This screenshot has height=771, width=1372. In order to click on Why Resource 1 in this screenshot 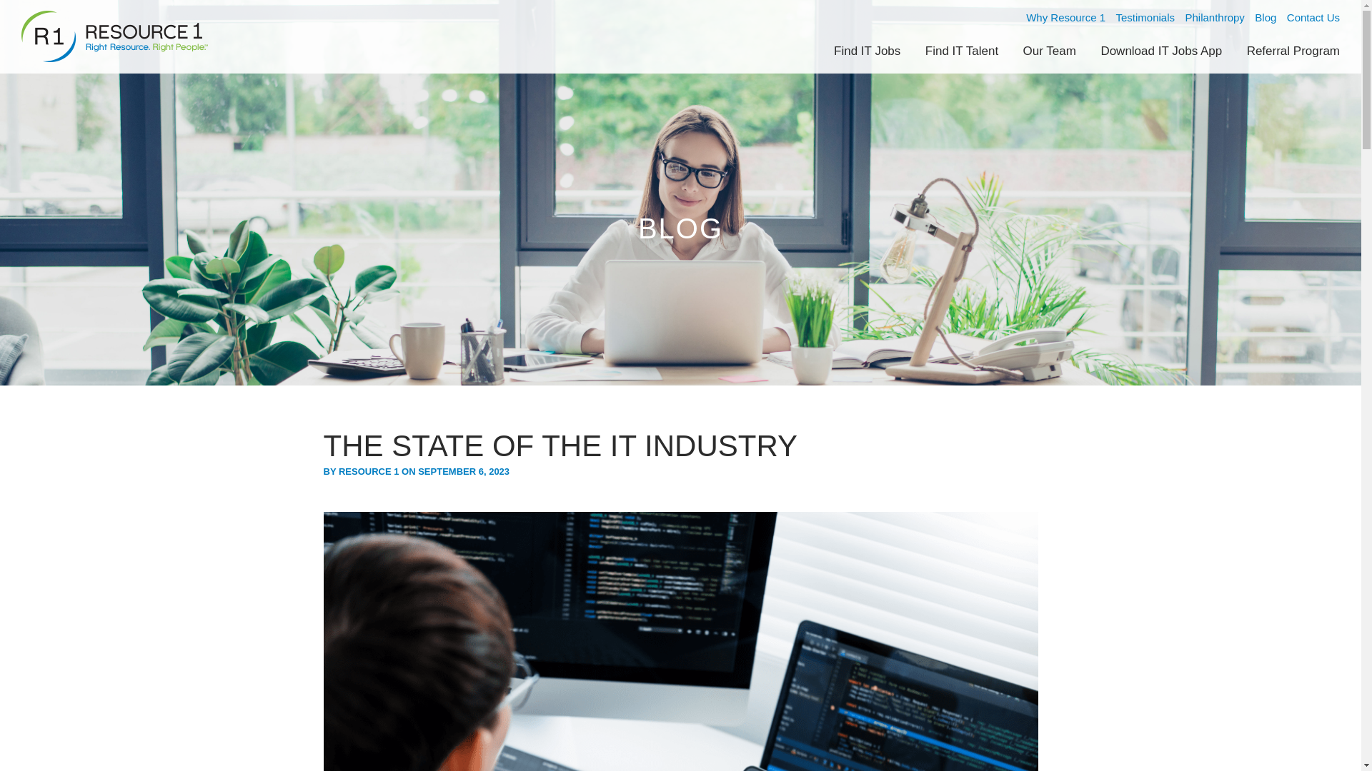, I will do `click(1066, 17)`.